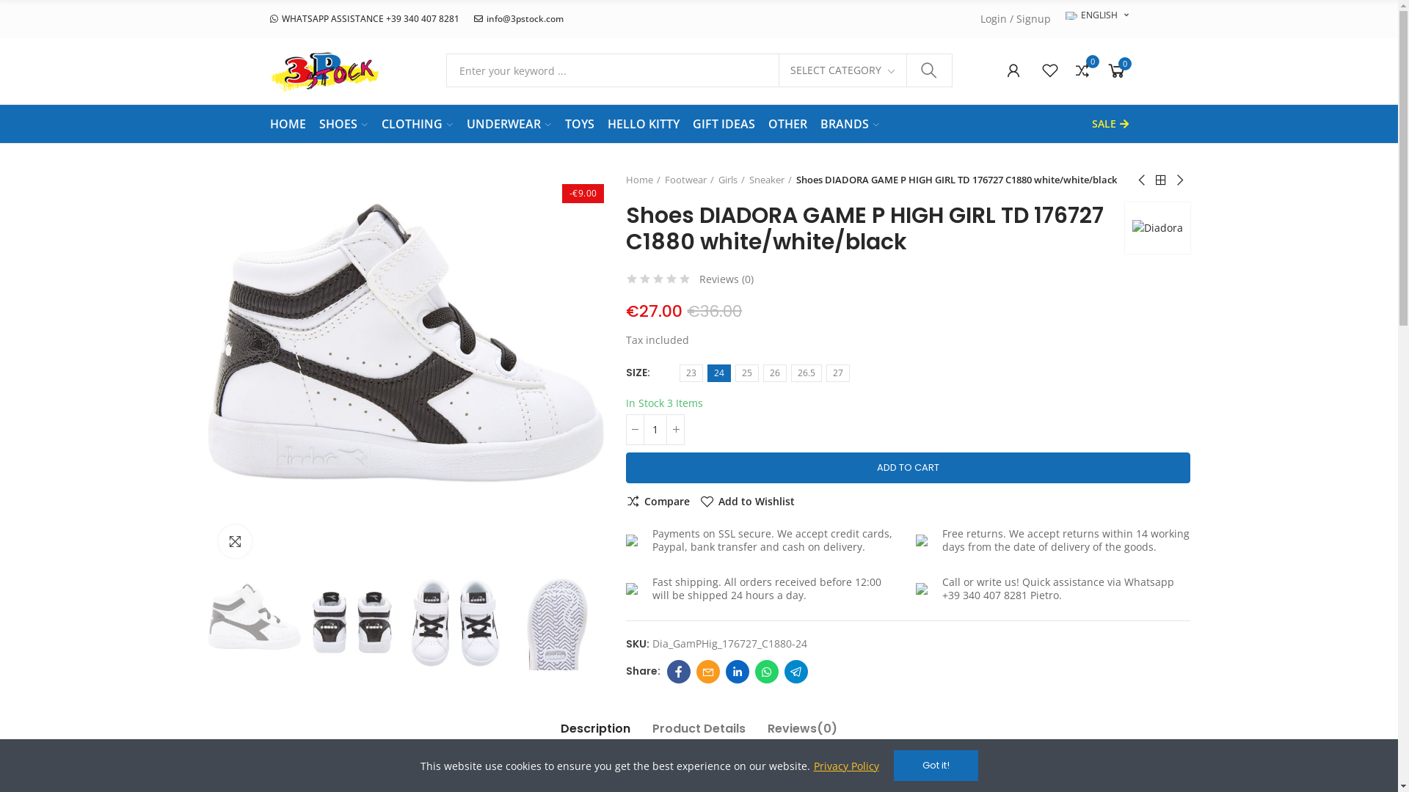  I want to click on CLOTHING, so click(418, 123).